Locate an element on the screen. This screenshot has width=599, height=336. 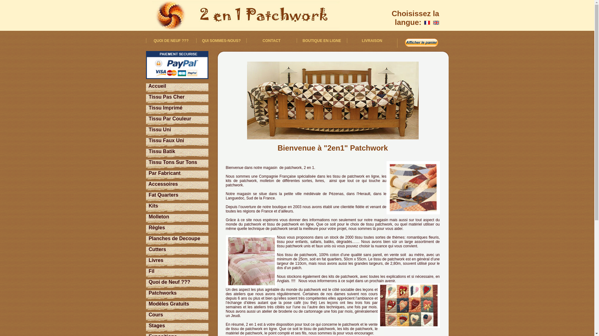
  Tissu Faux Uni is located at coordinates (165, 141).